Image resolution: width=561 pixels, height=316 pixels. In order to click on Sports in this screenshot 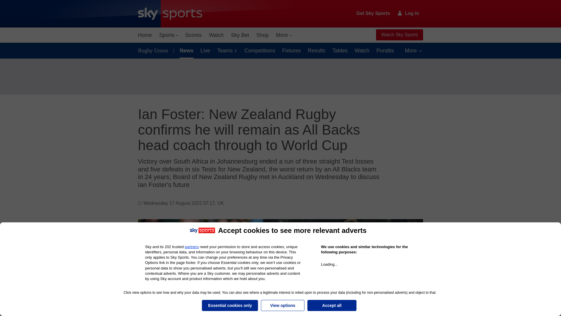, I will do `click(168, 35)`.